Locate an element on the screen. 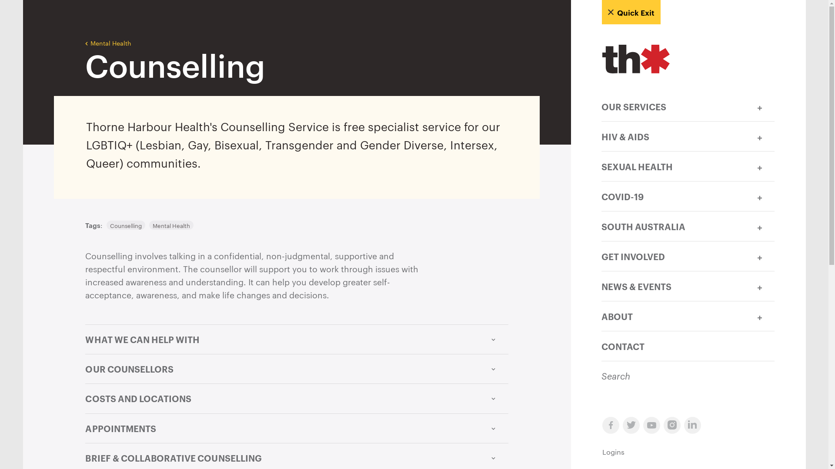 The width and height of the screenshot is (835, 469). Counselling is located at coordinates (126, 225).